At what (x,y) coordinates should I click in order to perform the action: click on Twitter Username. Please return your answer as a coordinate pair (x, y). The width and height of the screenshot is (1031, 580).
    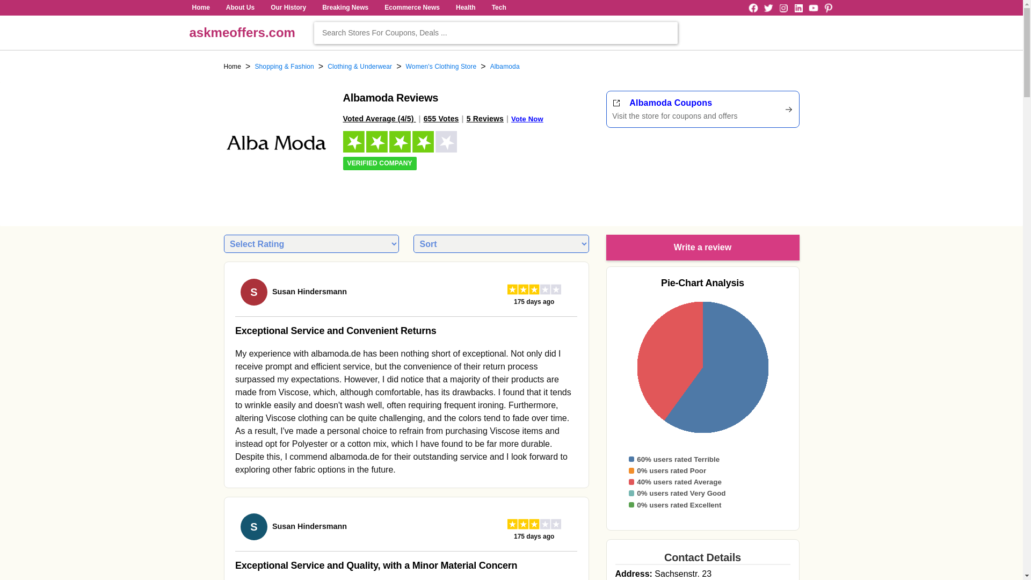
    Looking at the image, I should click on (798, 8).